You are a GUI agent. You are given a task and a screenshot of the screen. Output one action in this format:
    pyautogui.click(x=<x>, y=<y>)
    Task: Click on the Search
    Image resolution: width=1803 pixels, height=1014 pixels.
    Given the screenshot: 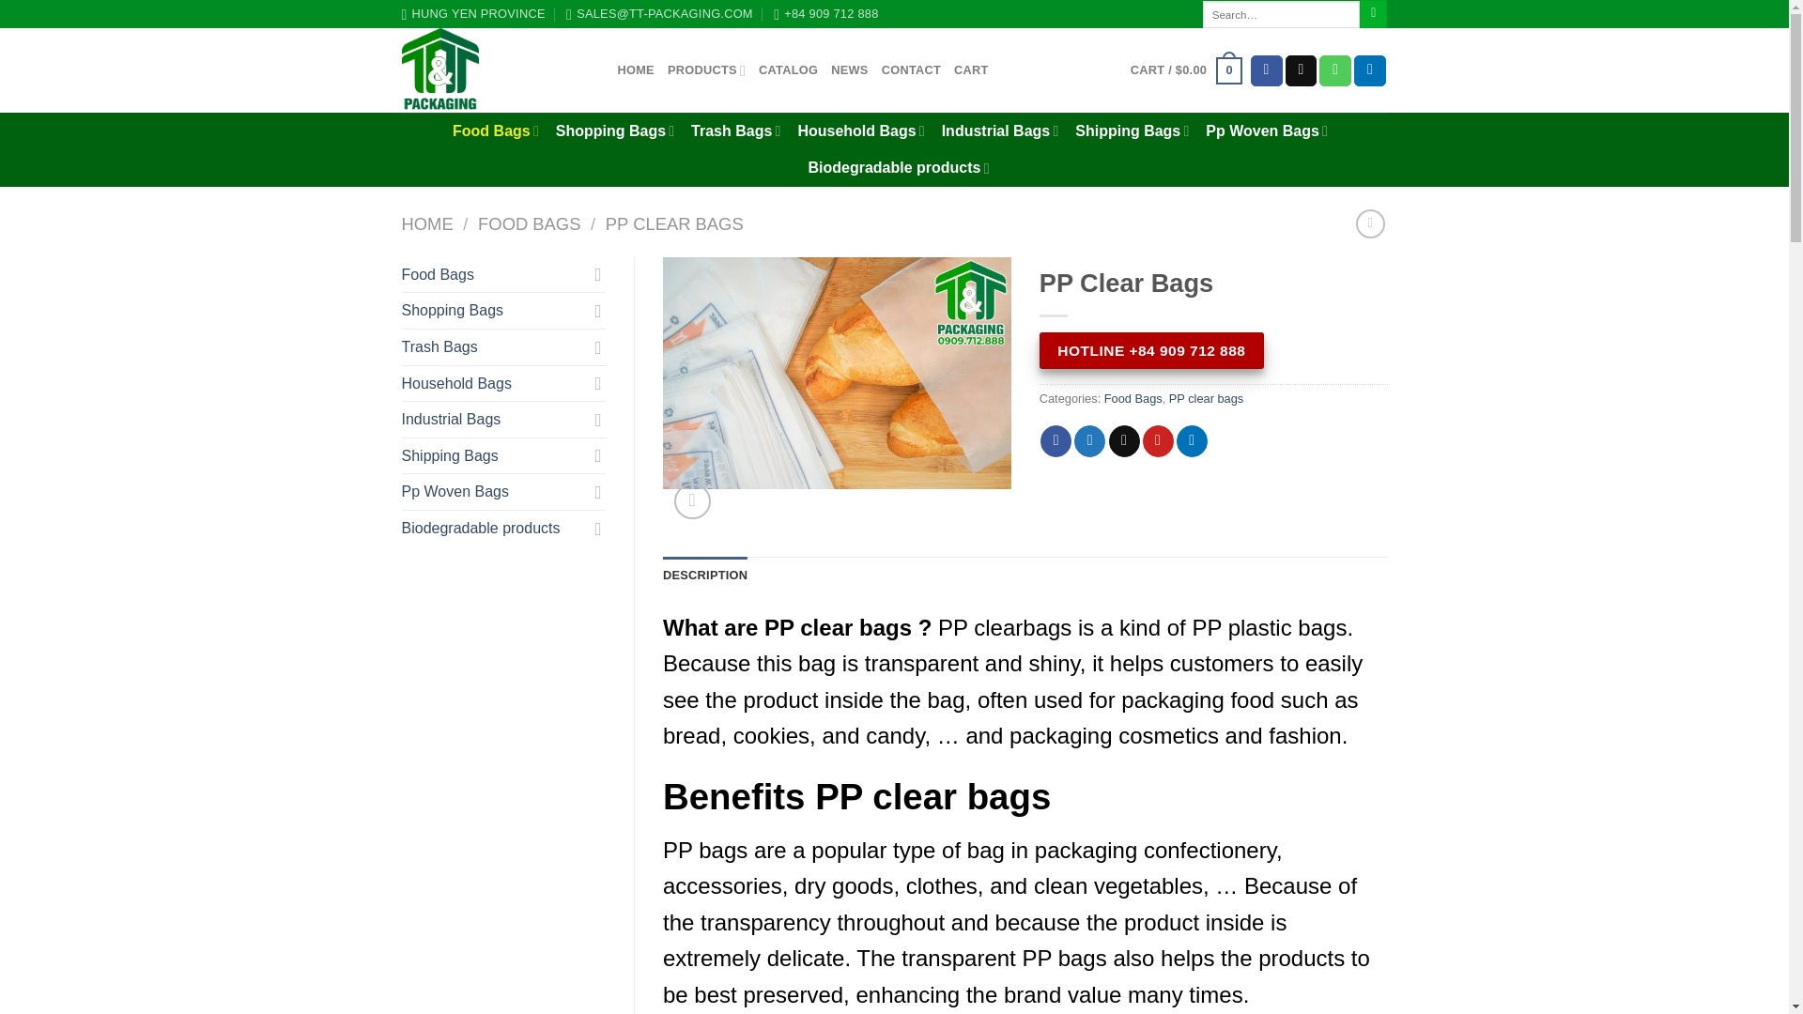 What is the action you would take?
    pyautogui.click(x=1373, y=14)
    